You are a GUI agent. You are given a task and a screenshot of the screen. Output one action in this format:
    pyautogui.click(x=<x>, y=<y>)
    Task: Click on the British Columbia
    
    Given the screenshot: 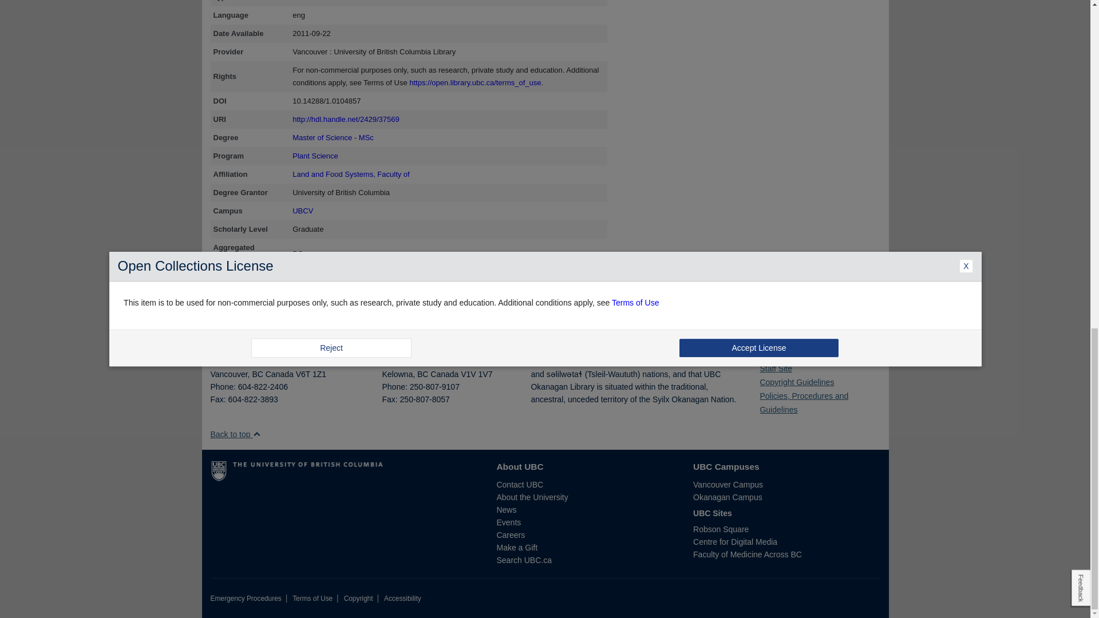 What is the action you would take?
    pyautogui.click(x=256, y=374)
    